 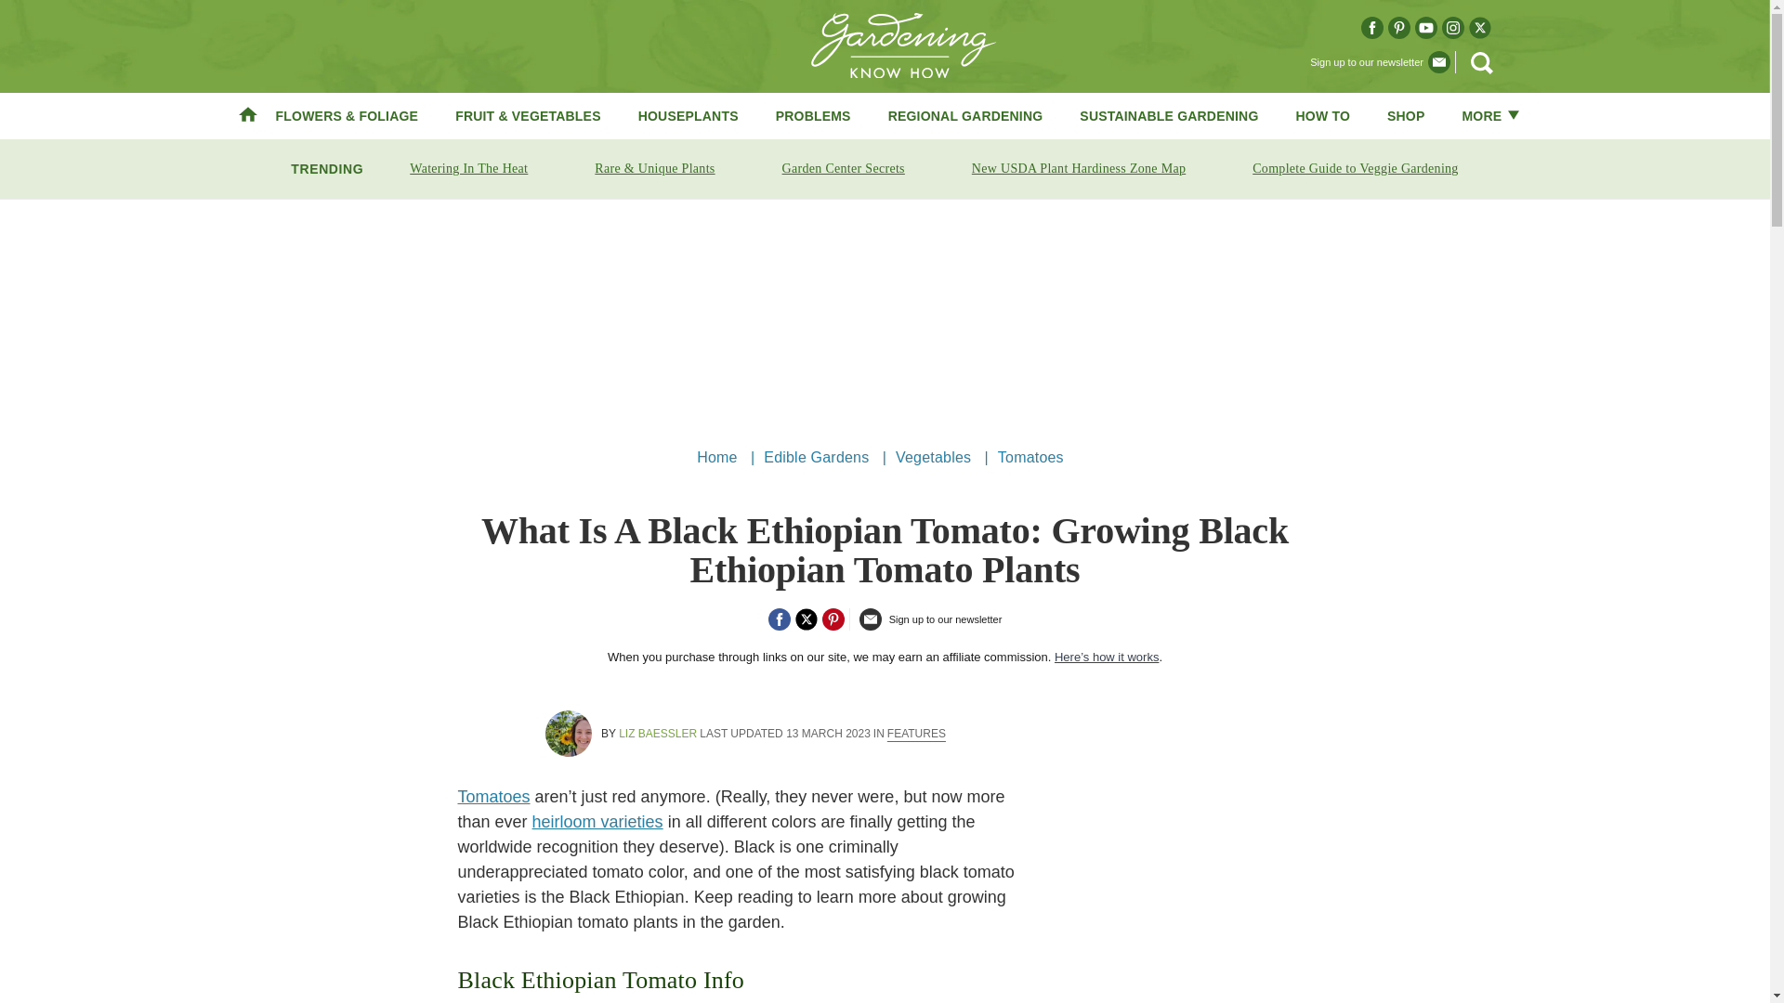 I want to click on Advertisement, so click(x=1280, y=893).